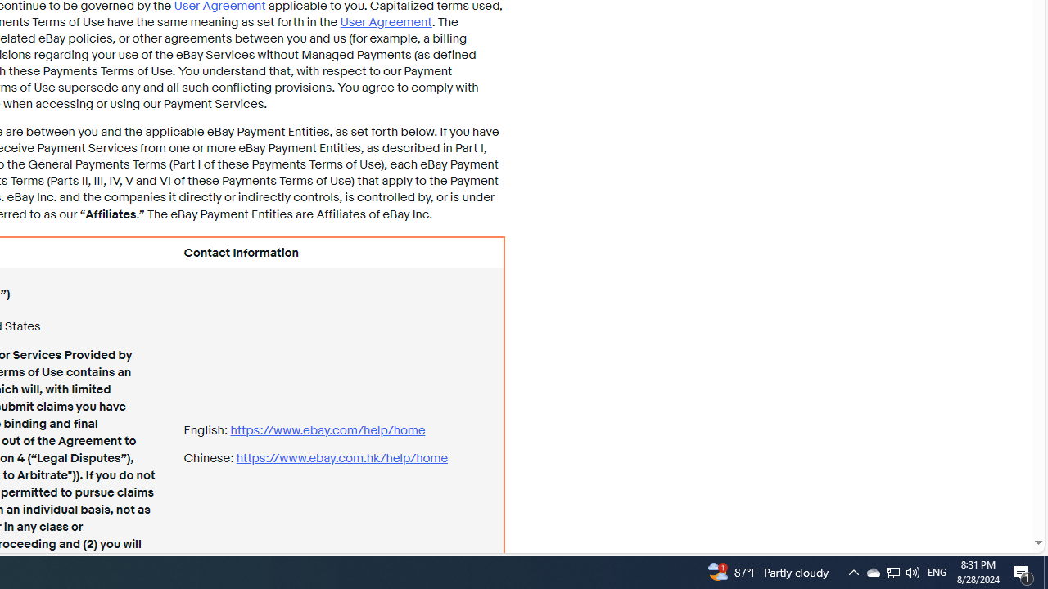 The image size is (1048, 589). I want to click on User Agreement, so click(385, 21).